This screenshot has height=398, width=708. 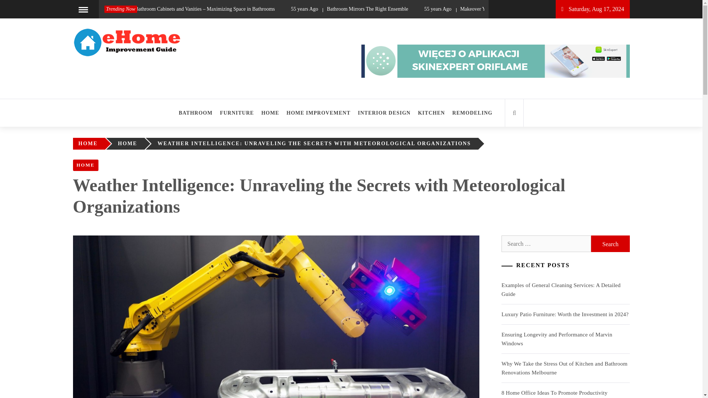 I want to click on FURNITURE, so click(x=237, y=113).